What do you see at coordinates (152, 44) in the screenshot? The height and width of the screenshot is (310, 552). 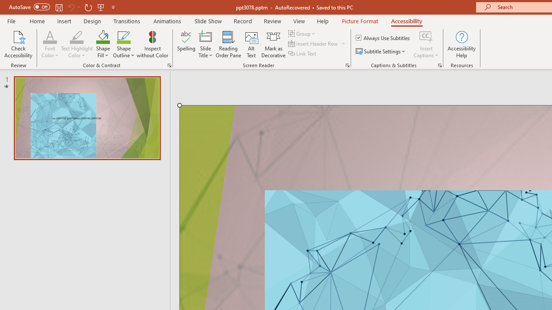 I see `Inspect without Color` at bounding box center [152, 44].